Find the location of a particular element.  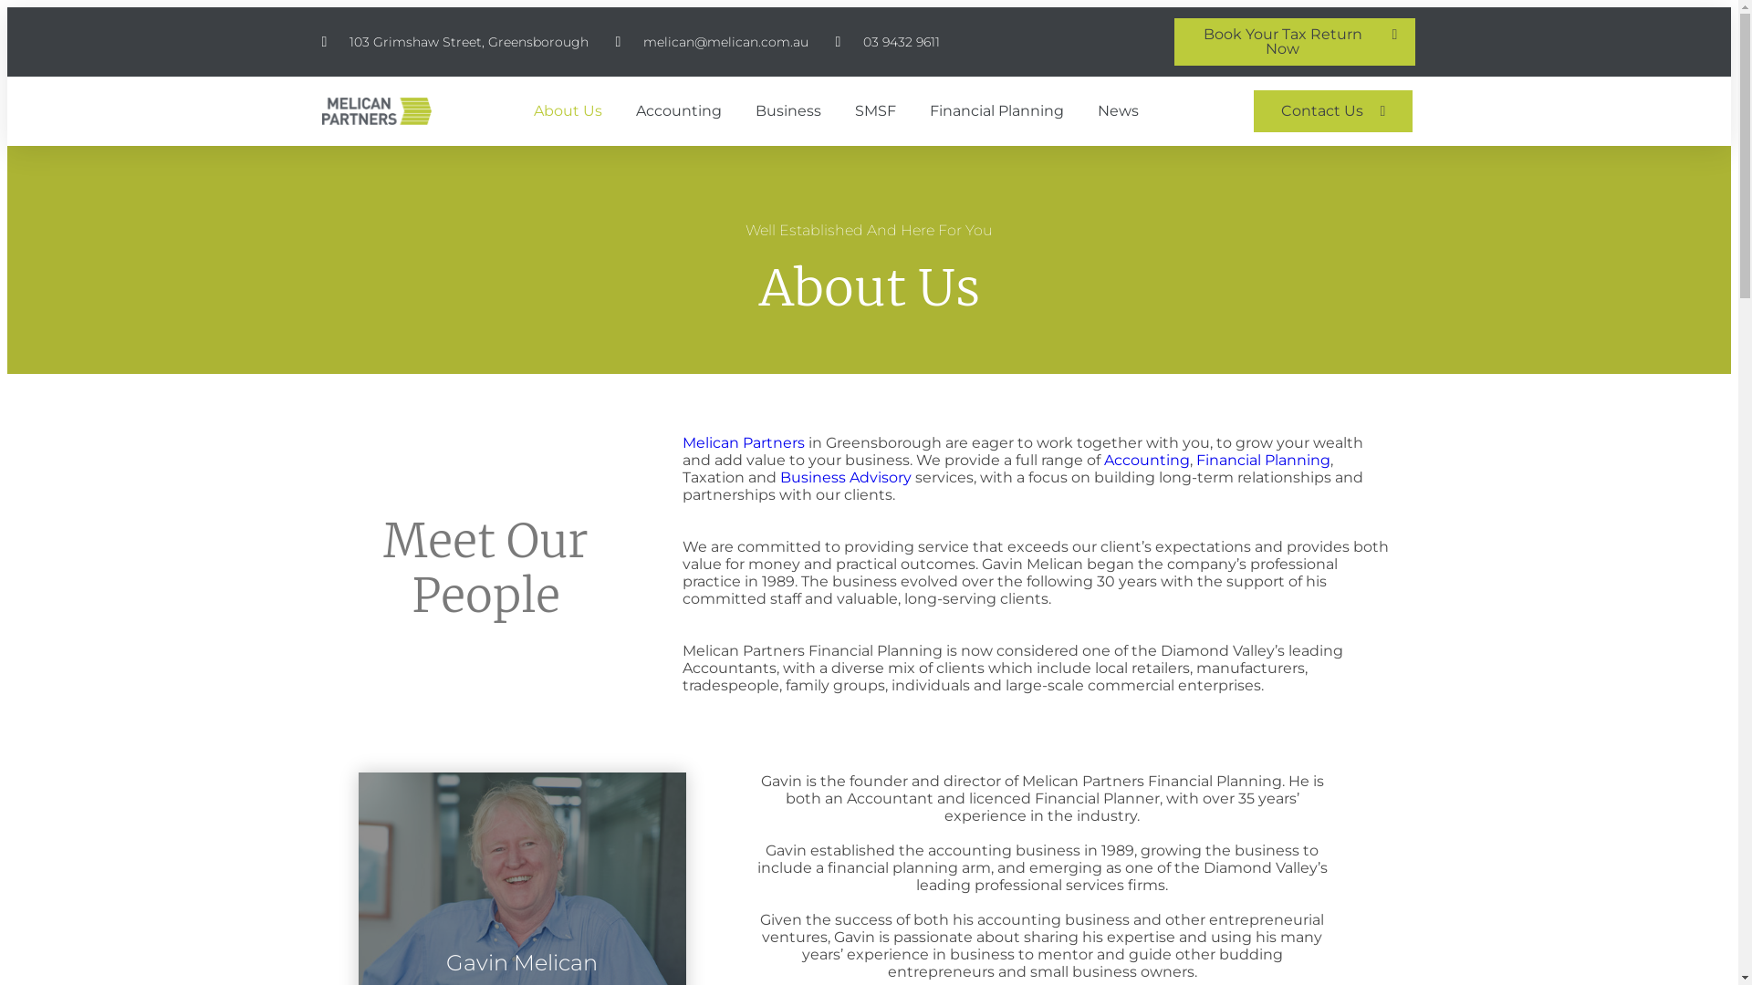

News is located at coordinates (1119, 111).